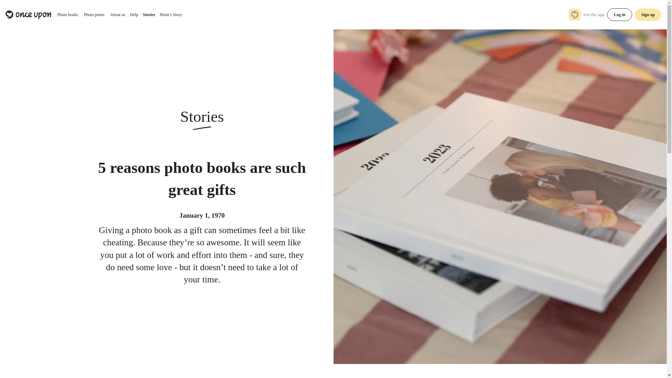  I want to click on Help, so click(134, 15).